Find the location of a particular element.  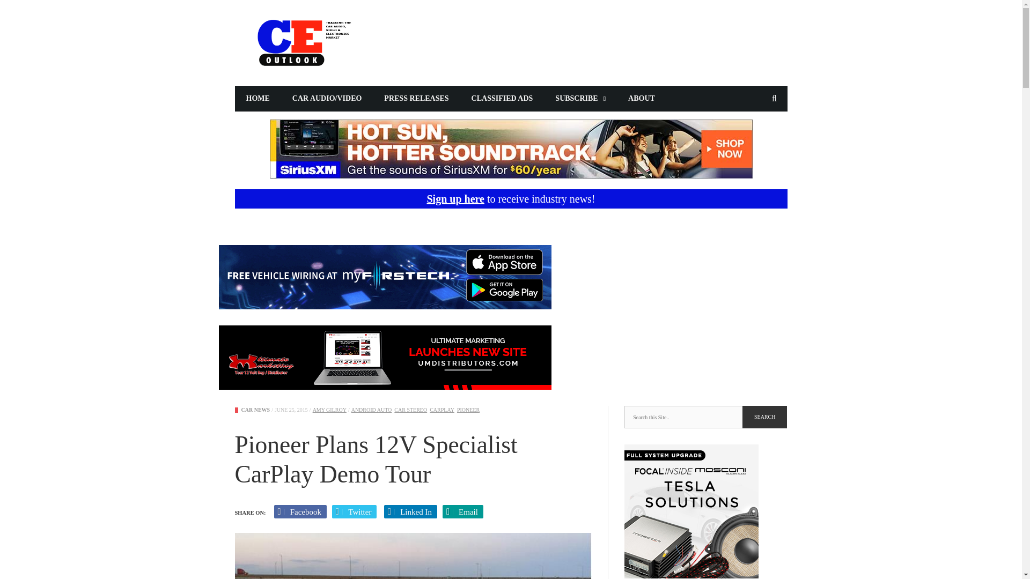

Pioneer is located at coordinates (468, 410).